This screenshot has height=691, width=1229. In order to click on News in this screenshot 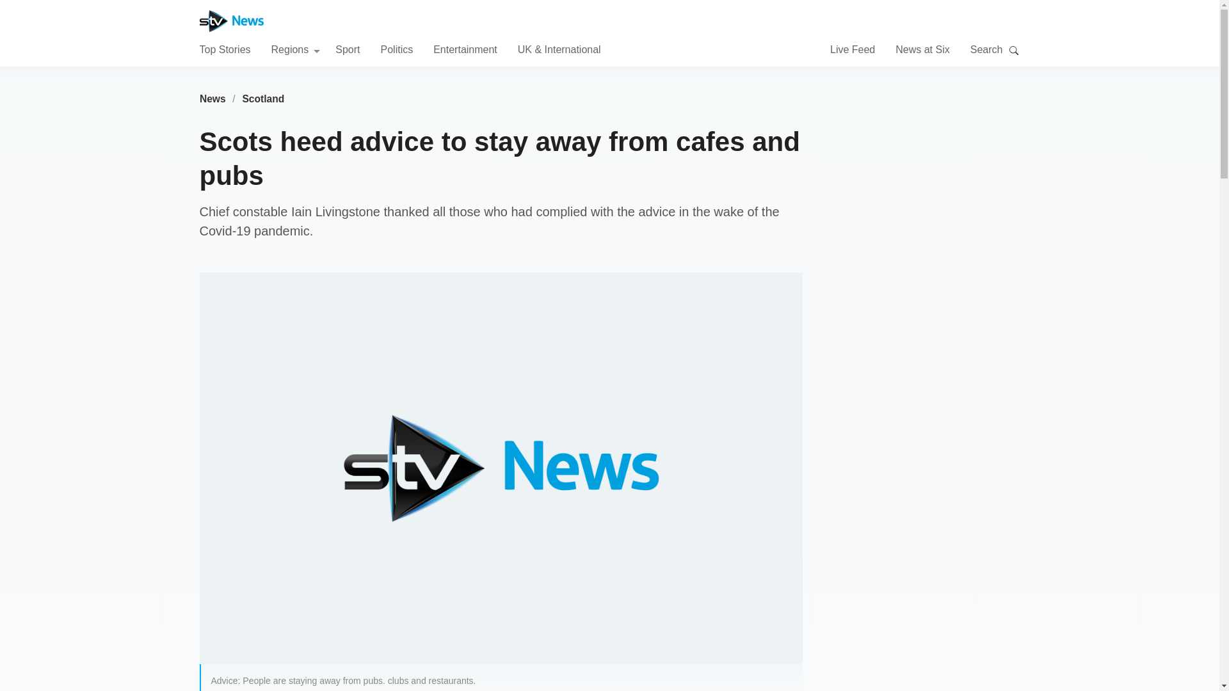, I will do `click(213, 99)`.